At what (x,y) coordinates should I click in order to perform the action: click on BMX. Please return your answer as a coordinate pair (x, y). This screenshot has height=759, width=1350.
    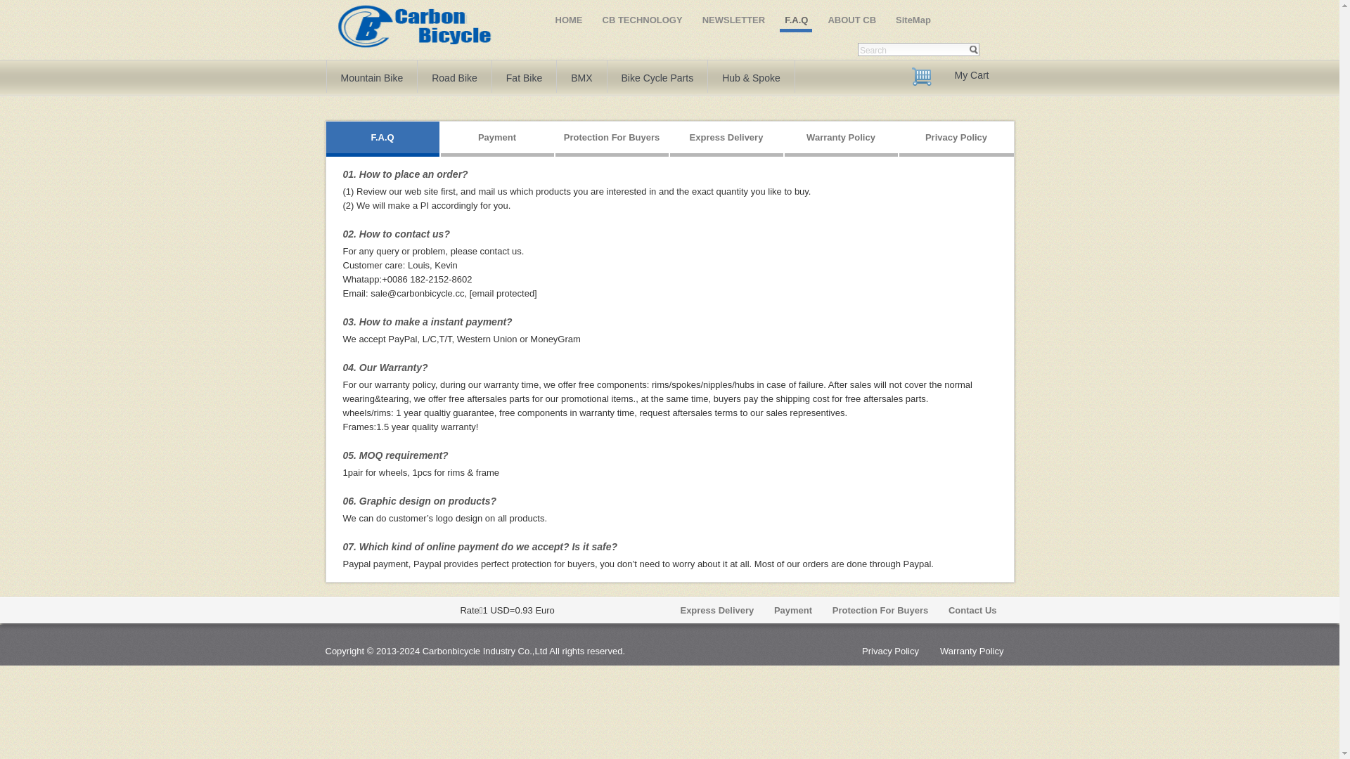
    Looking at the image, I should click on (581, 77).